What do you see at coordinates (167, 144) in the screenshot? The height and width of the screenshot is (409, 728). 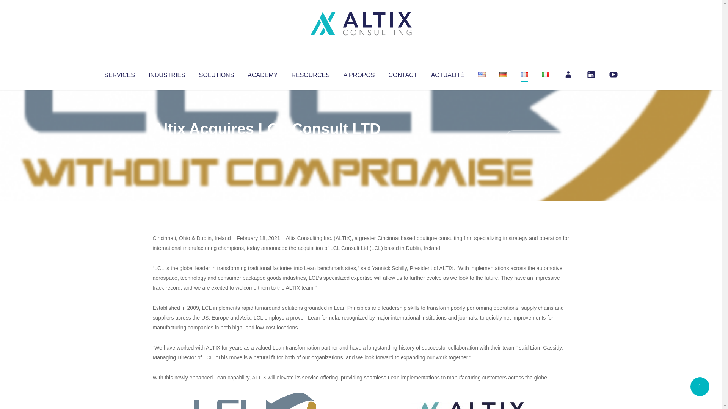 I see `Articles par Altix` at bounding box center [167, 144].